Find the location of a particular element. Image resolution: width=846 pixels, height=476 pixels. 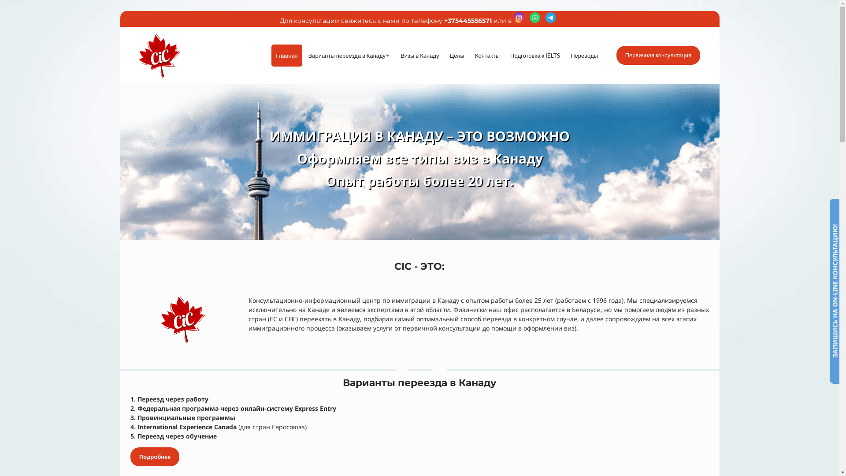

+375445556571 is located at coordinates (468, 21).